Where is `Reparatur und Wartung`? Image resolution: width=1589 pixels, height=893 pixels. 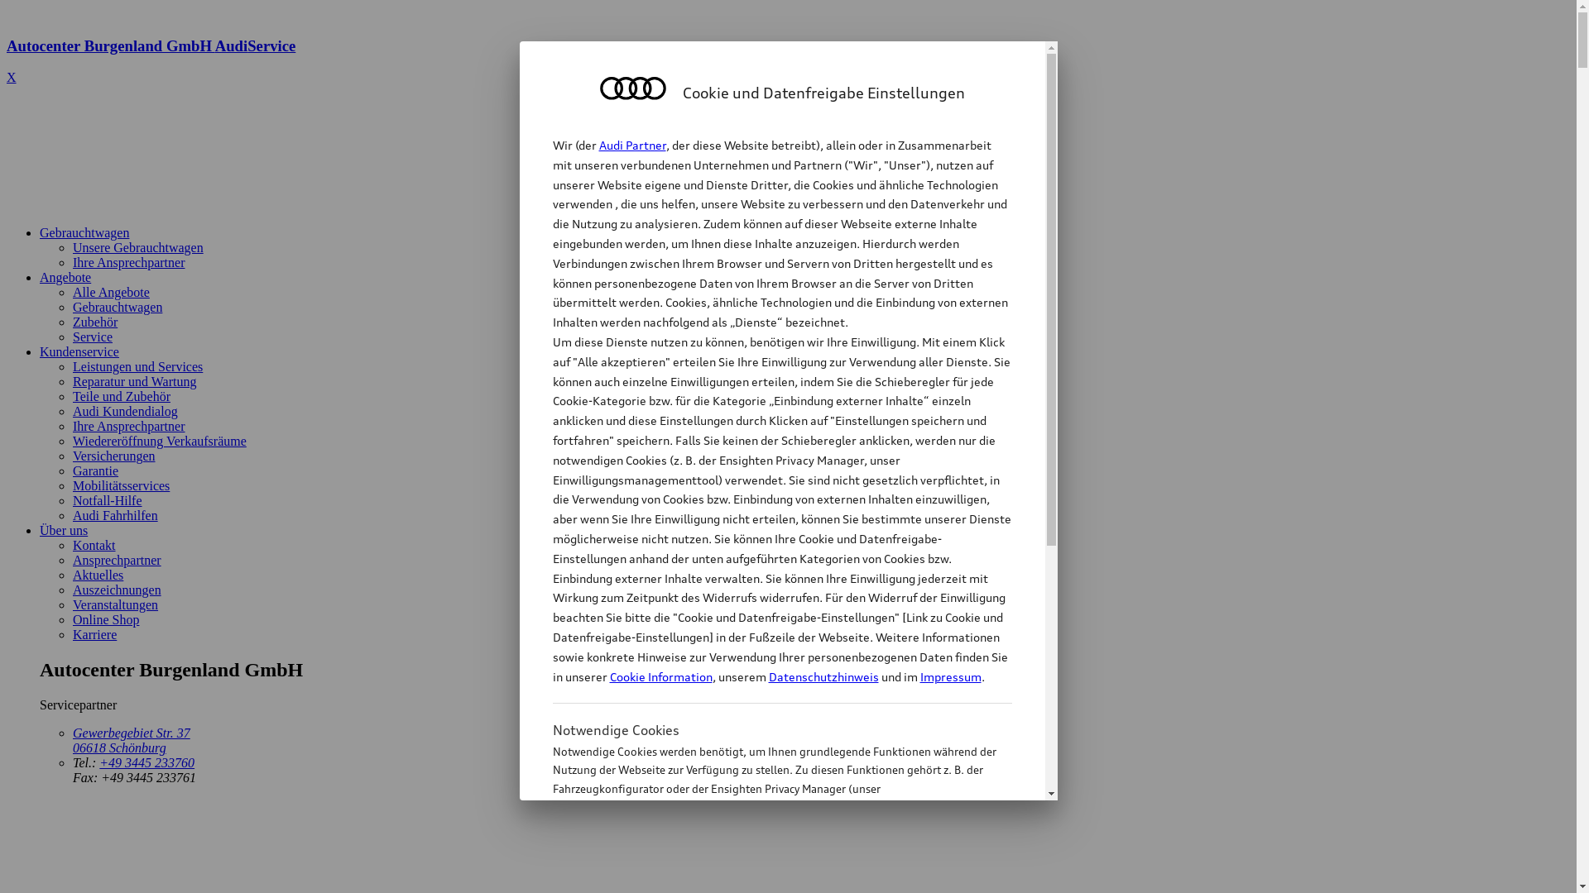
Reparatur und Wartung is located at coordinates (134, 382).